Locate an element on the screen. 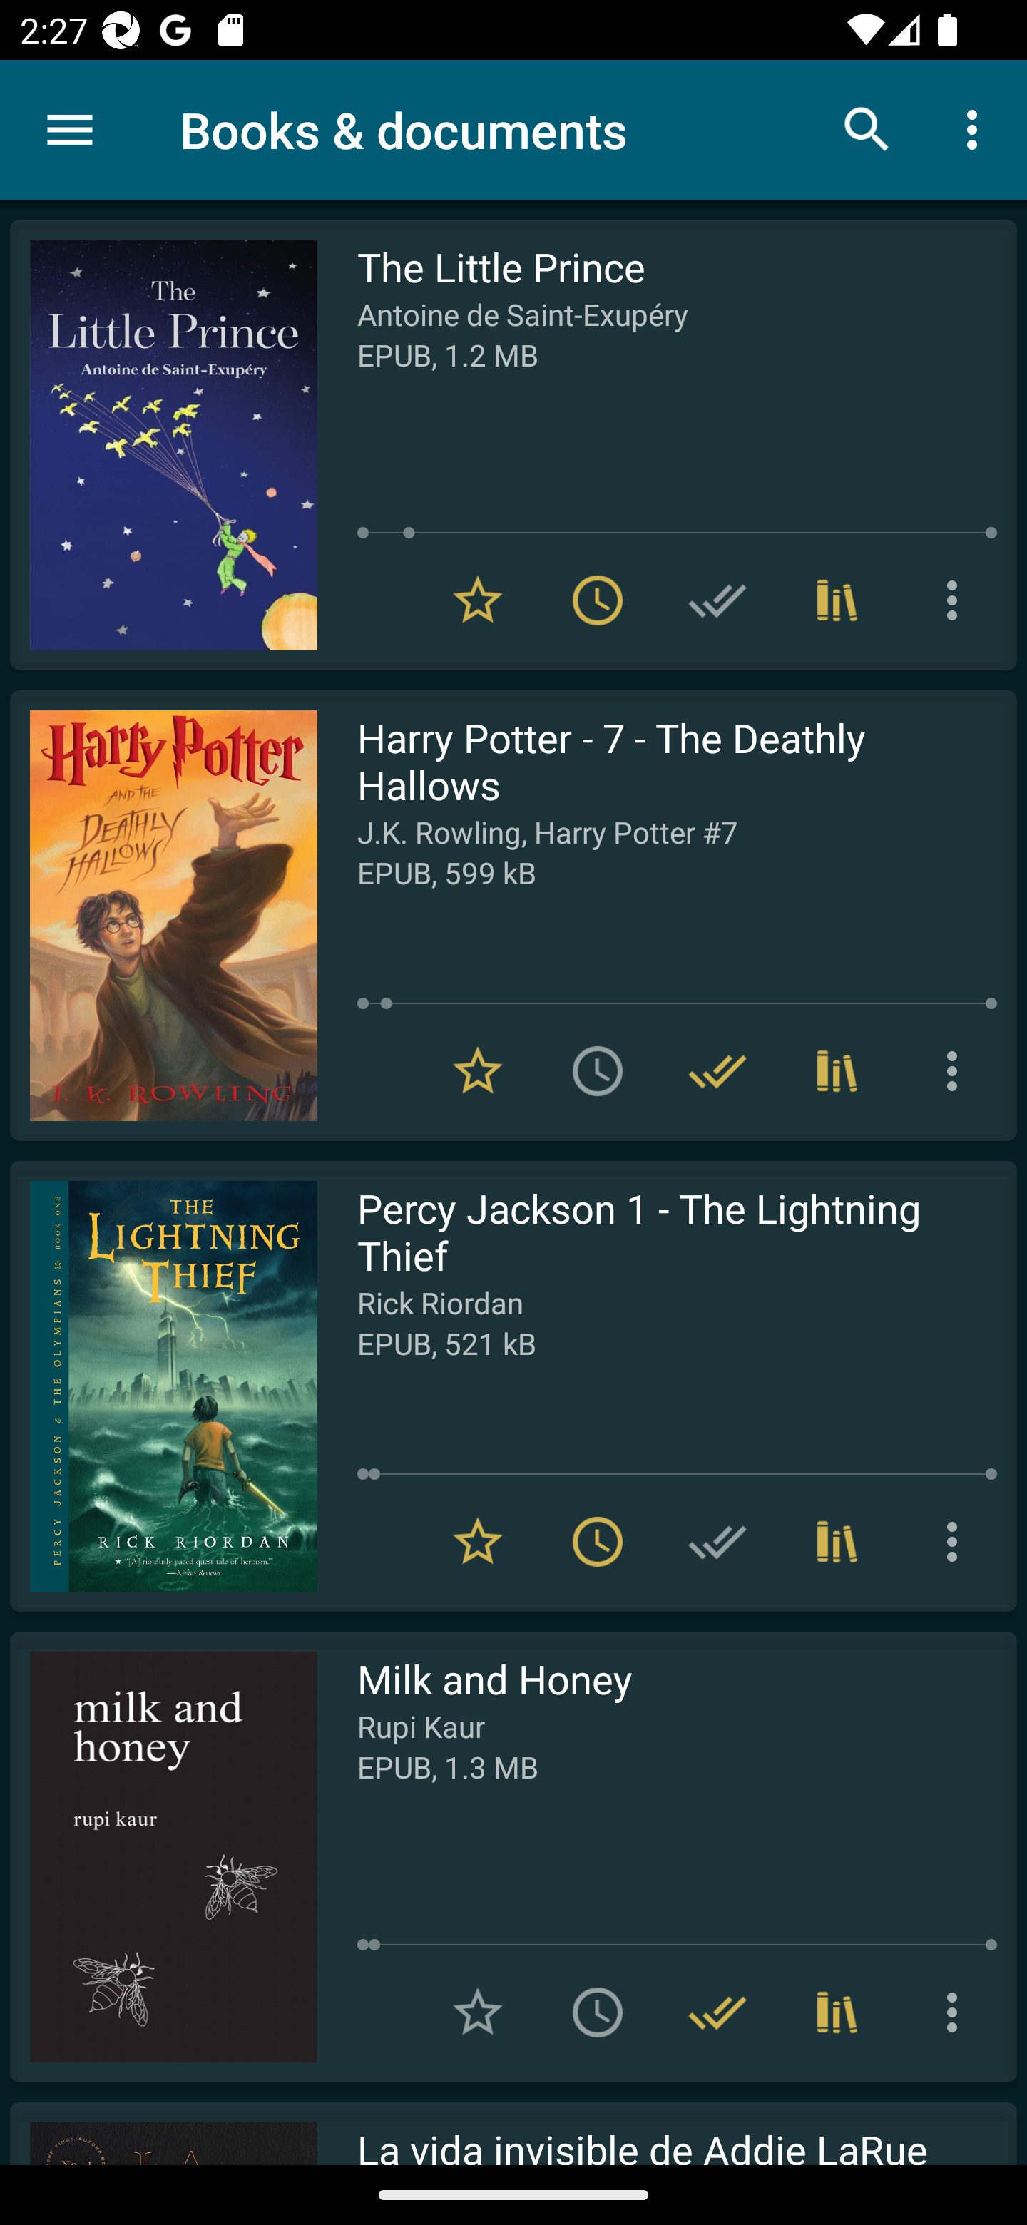 The height and width of the screenshot is (2225, 1027). Read The Little Prince is located at coordinates (163, 445).